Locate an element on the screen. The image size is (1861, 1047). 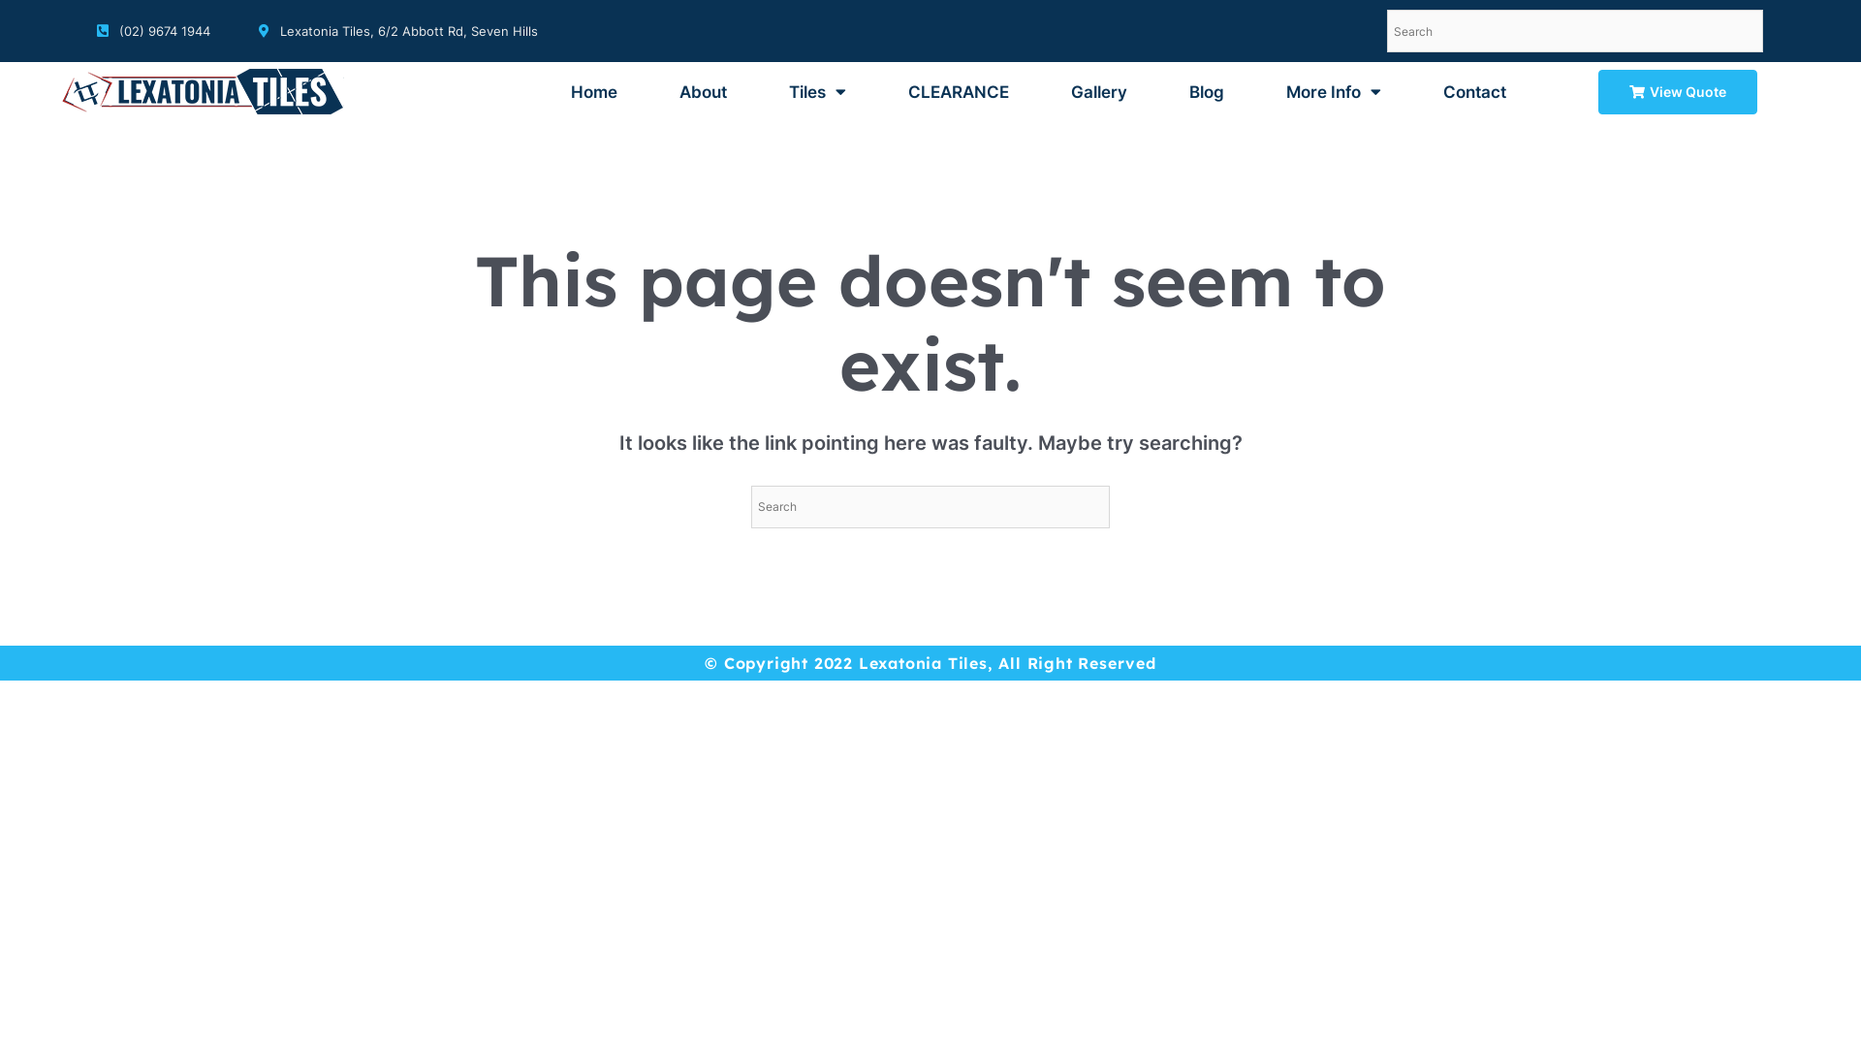
About is located at coordinates (704, 92).